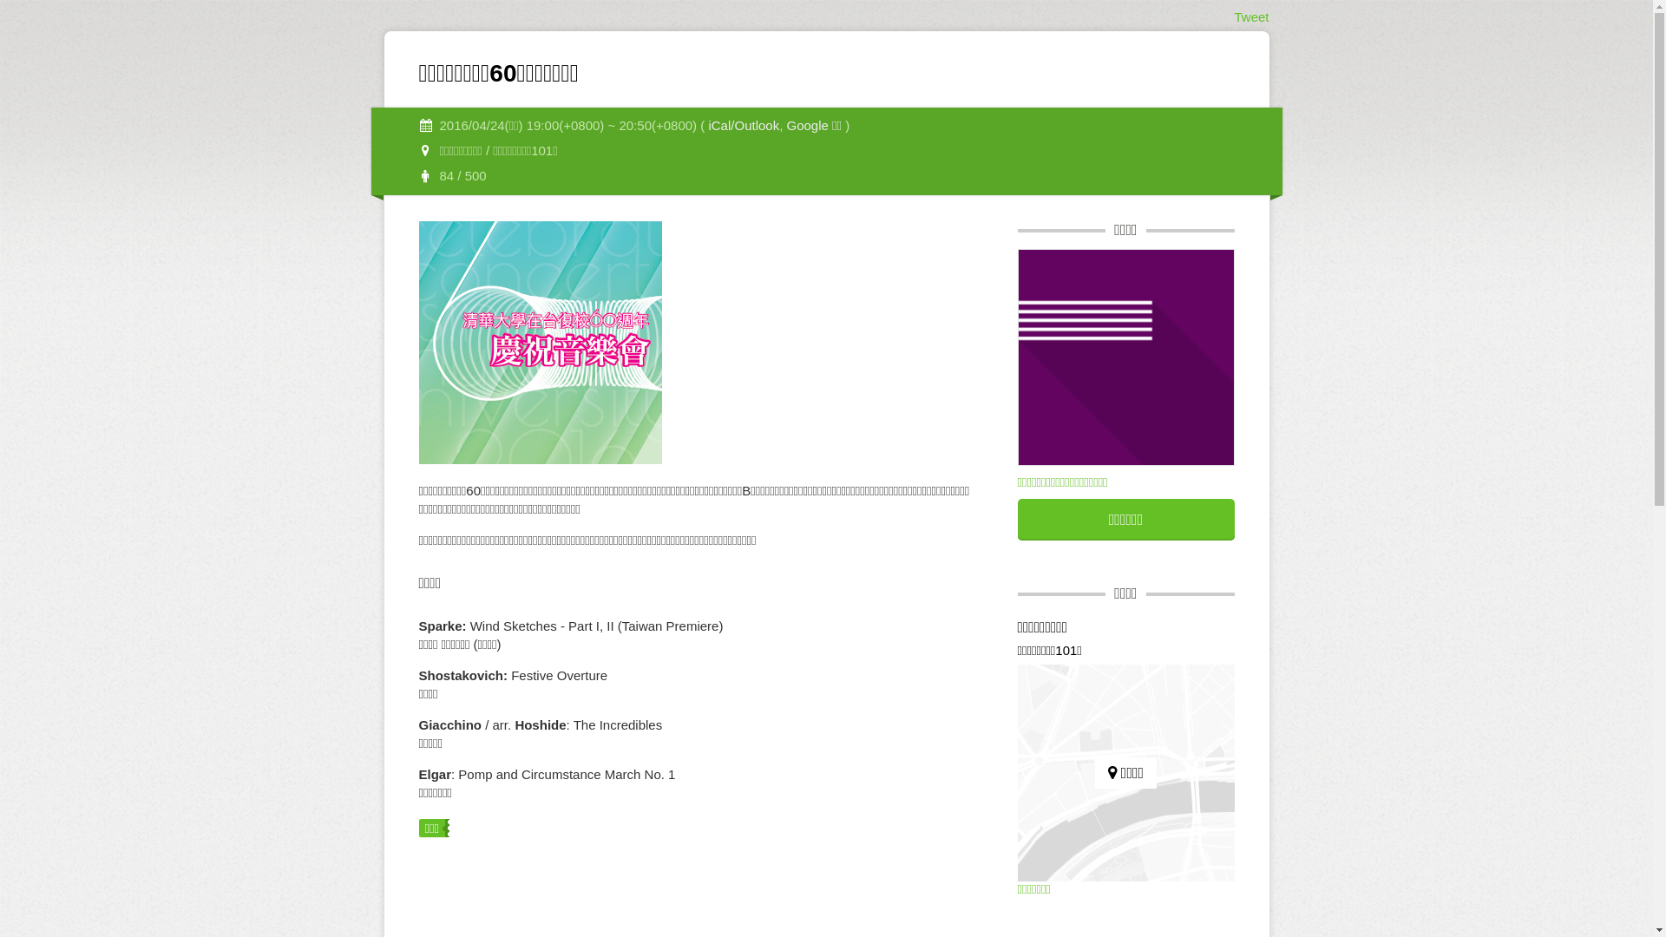 Image resolution: width=1666 pixels, height=937 pixels. I want to click on iCal/Outlook, so click(744, 125).